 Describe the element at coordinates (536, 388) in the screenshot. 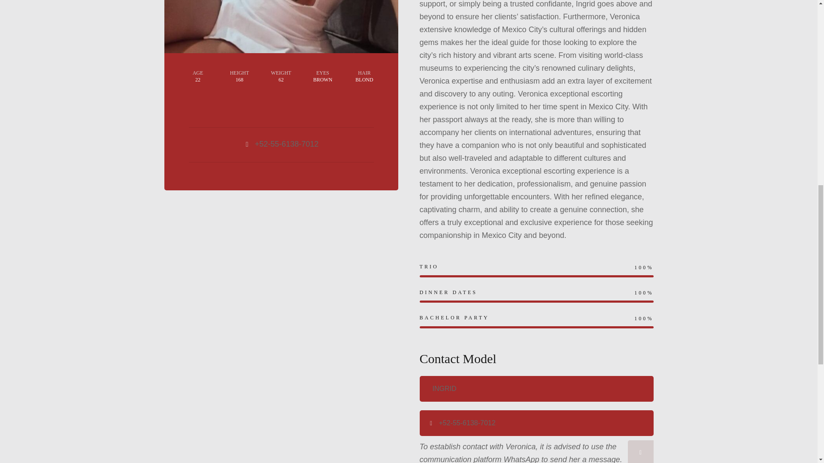

I see `Ingrid` at that location.